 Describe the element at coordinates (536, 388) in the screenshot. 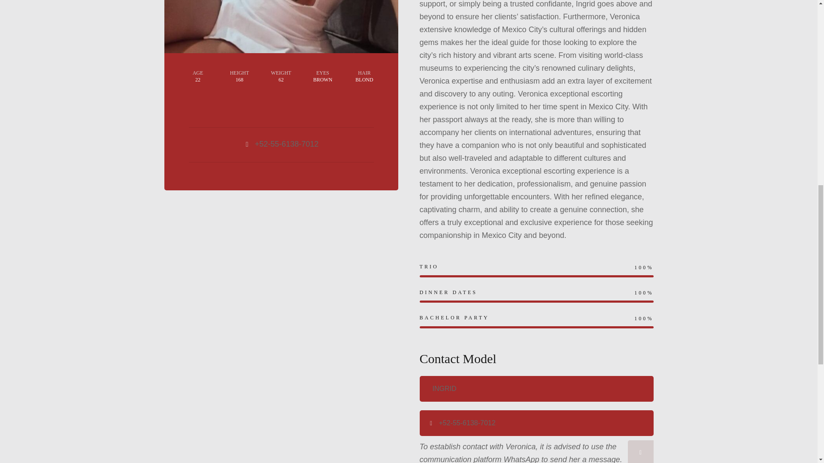

I see `Ingrid` at that location.